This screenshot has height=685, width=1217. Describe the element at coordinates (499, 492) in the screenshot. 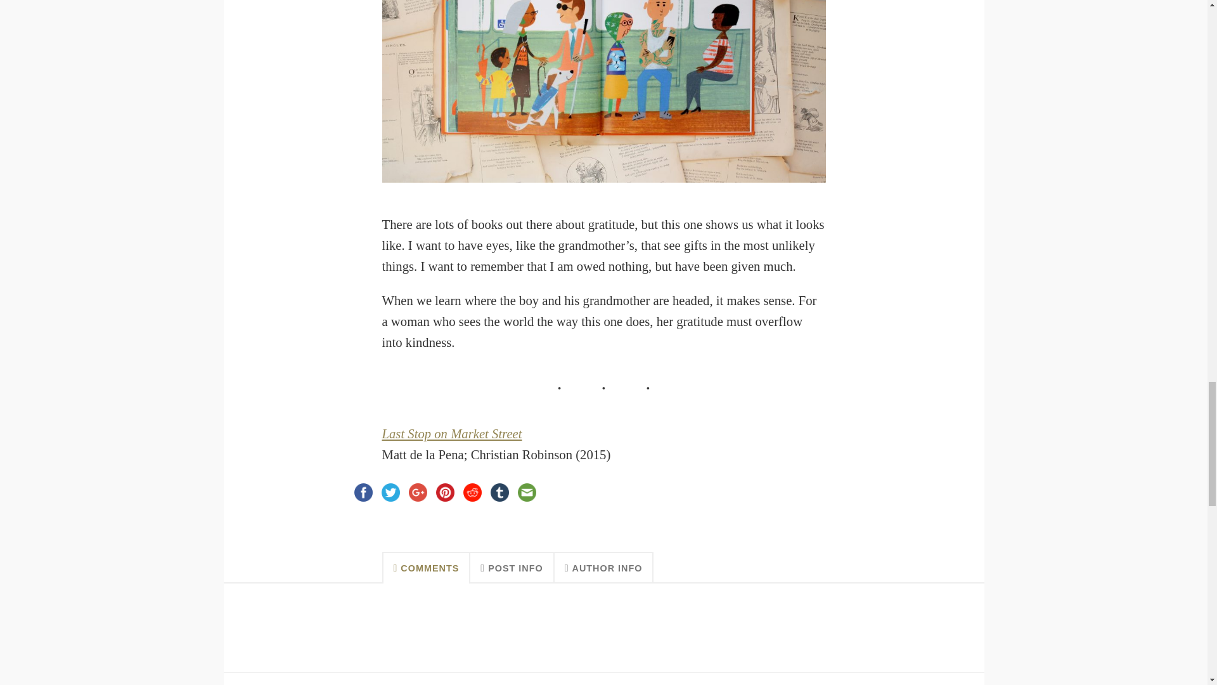

I see `tumblr` at that location.